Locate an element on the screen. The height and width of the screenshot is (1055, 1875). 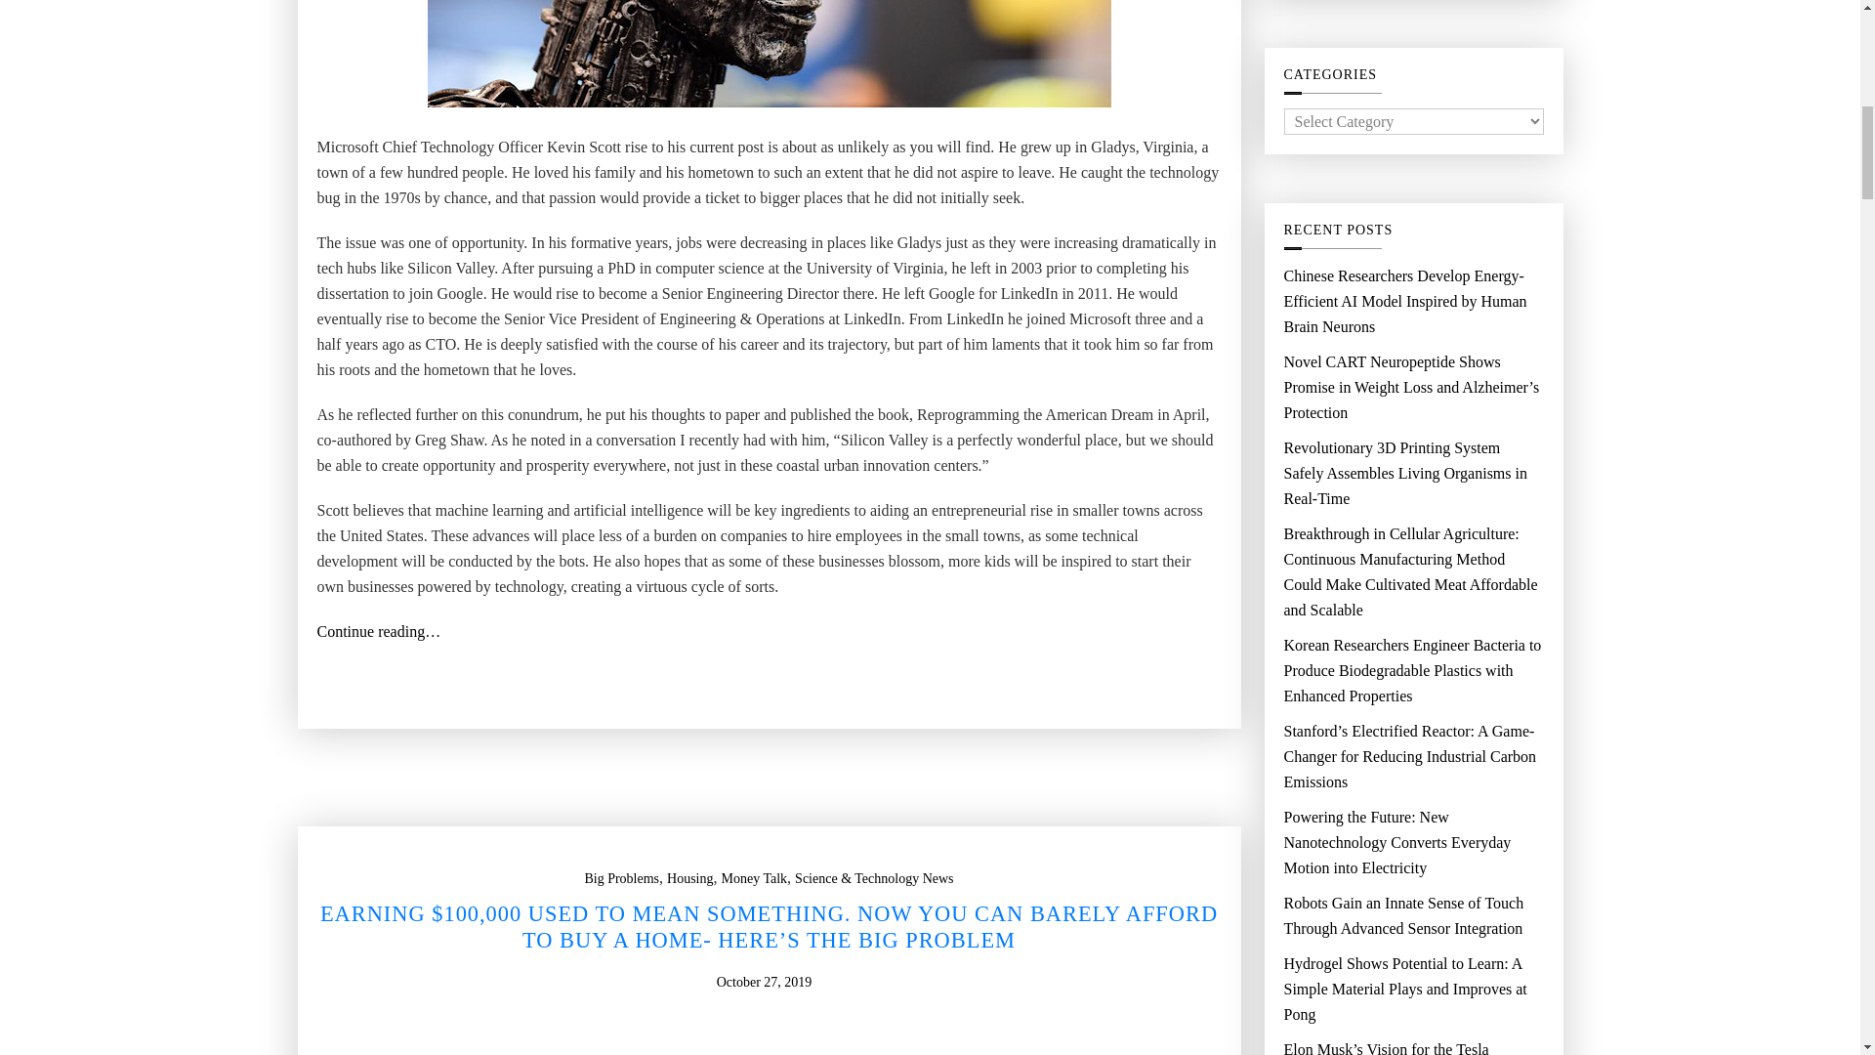
Housing is located at coordinates (689, 878).